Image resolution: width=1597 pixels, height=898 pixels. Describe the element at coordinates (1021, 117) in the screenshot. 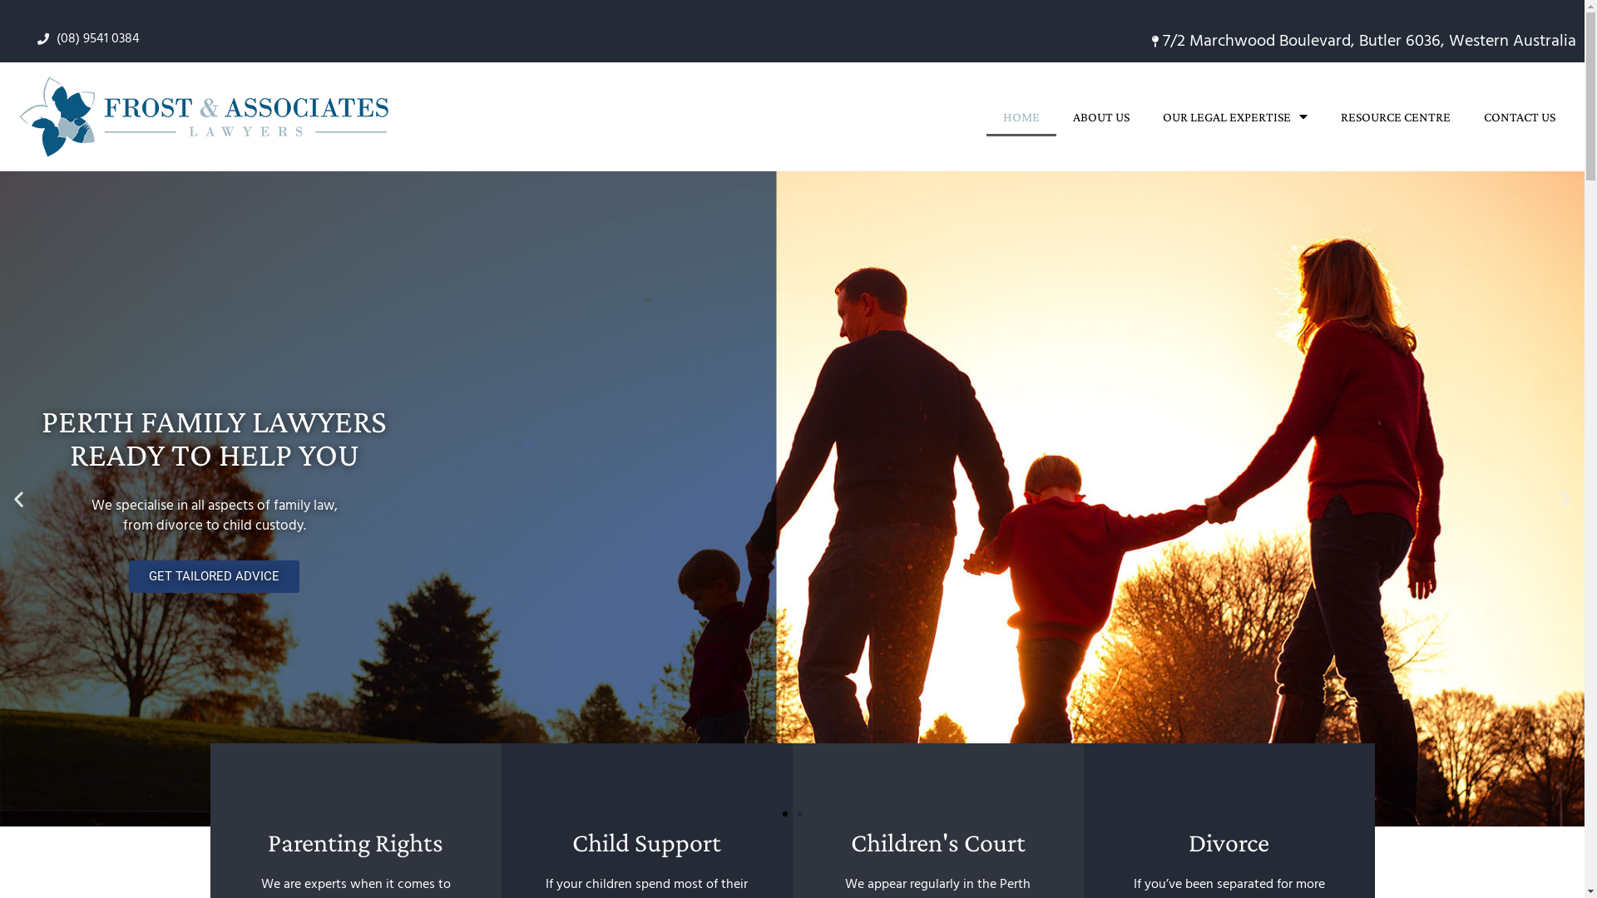

I see `HOME` at that location.